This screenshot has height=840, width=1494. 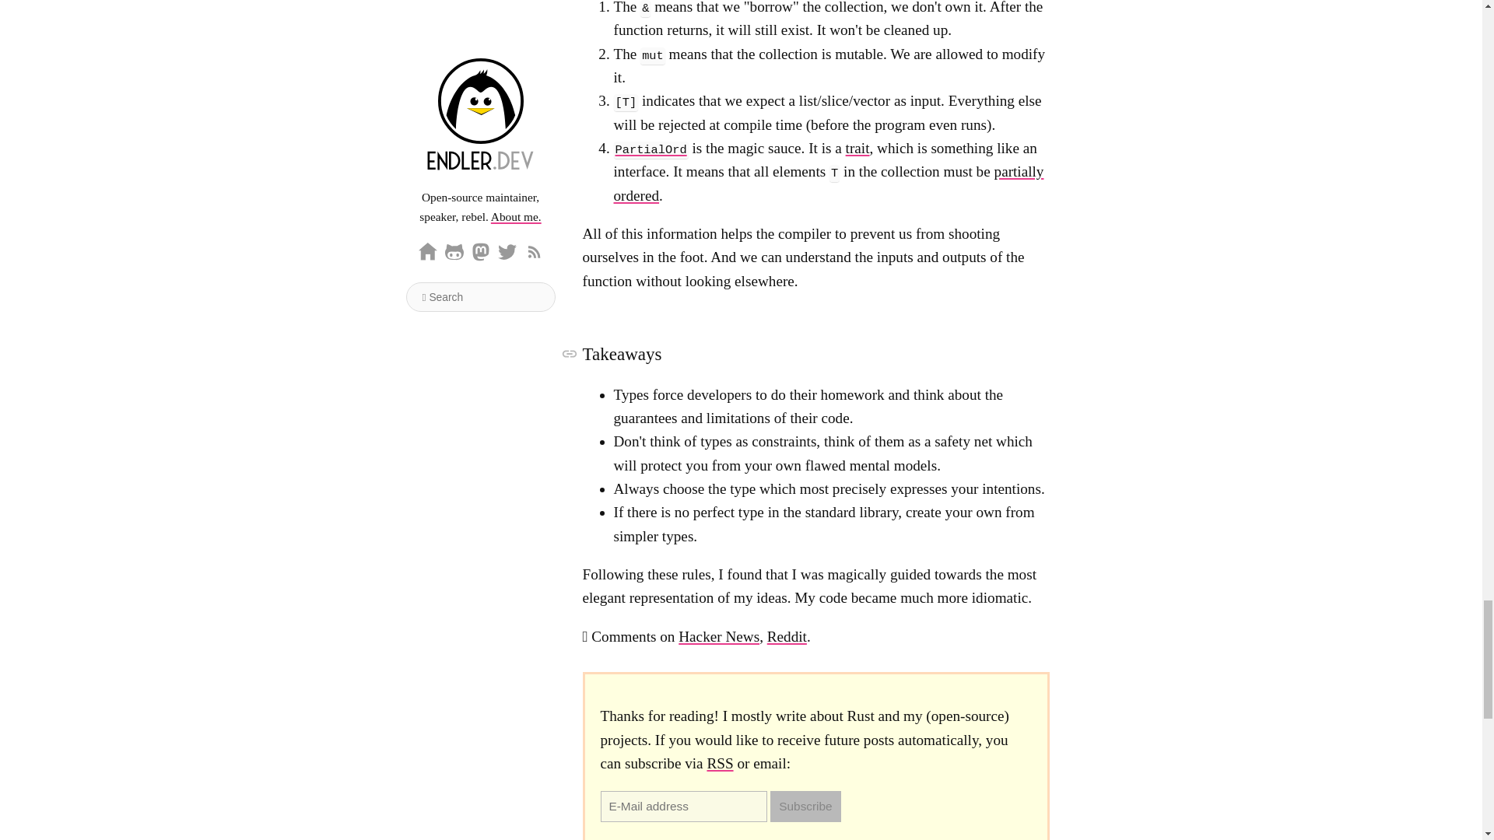 What do you see at coordinates (857, 148) in the screenshot?
I see `trait` at bounding box center [857, 148].